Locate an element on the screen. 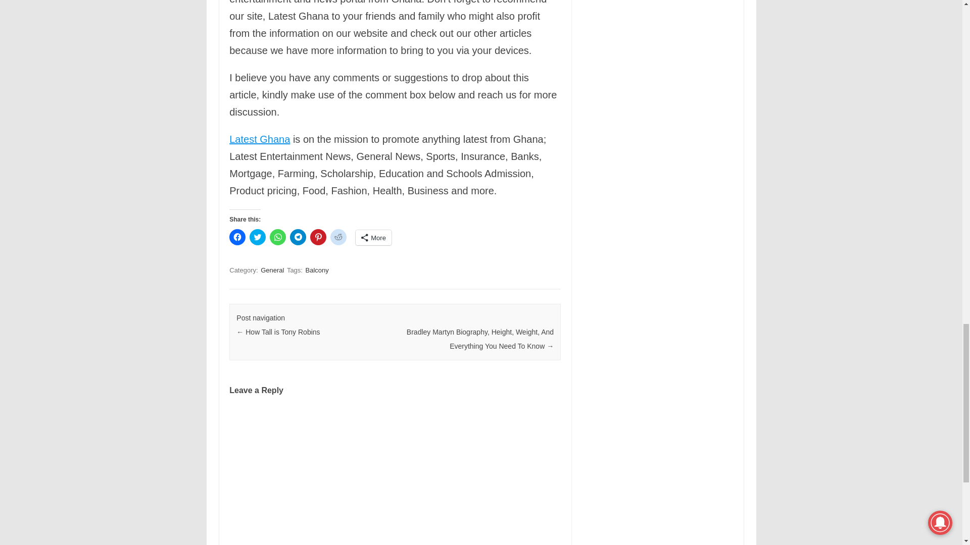 This screenshot has height=545, width=970. Latest Ghana is located at coordinates (260, 139).